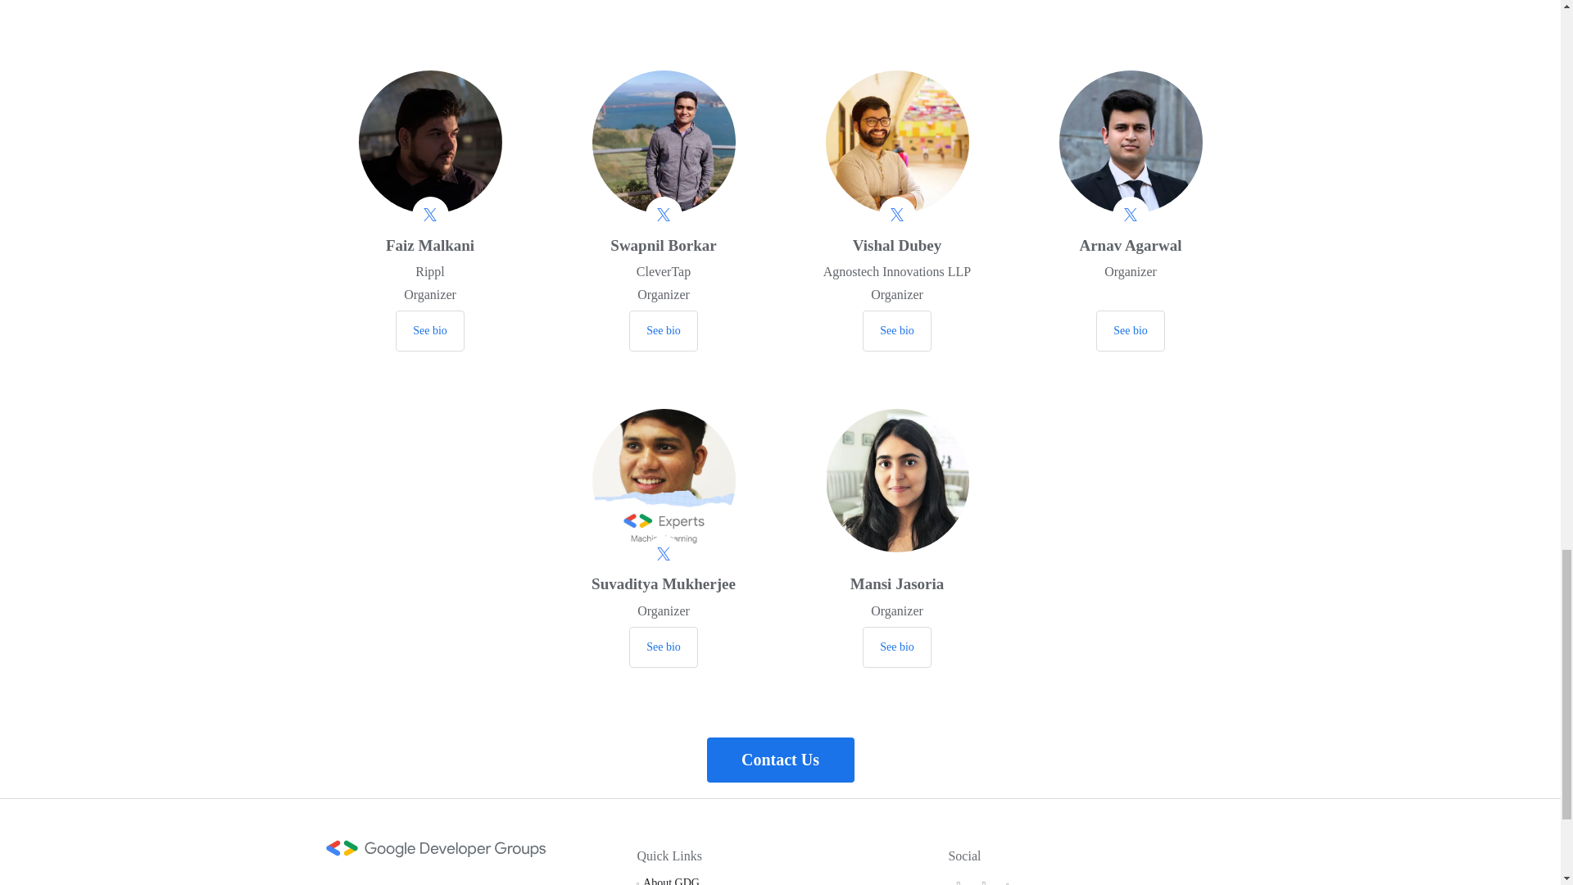 The height and width of the screenshot is (885, 1573). Describe the element at coordinates (664, 647) in the screenshot. I see `See bio` at that location.